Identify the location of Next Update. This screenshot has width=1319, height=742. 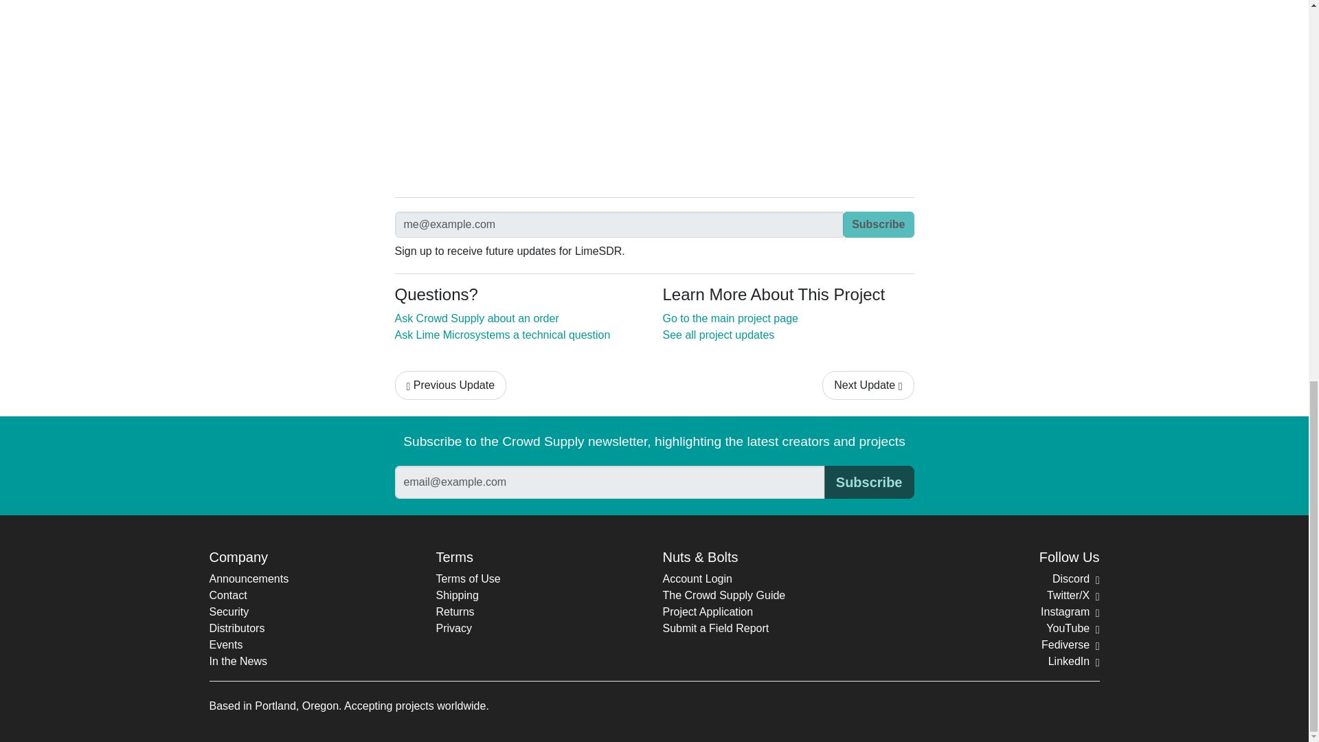
(868, 385).